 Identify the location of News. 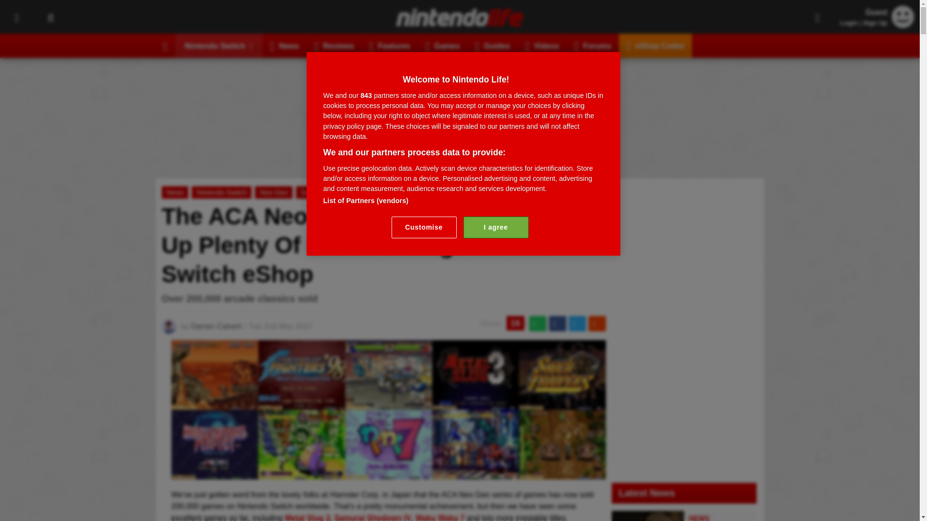
(284, 45).